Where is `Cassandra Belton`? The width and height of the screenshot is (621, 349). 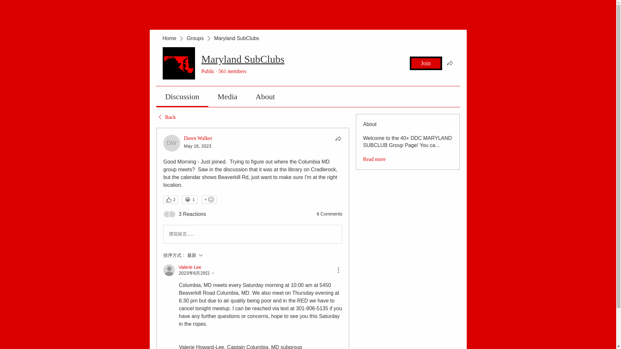
Cassandra Belton is located at coordinates (171, 214).